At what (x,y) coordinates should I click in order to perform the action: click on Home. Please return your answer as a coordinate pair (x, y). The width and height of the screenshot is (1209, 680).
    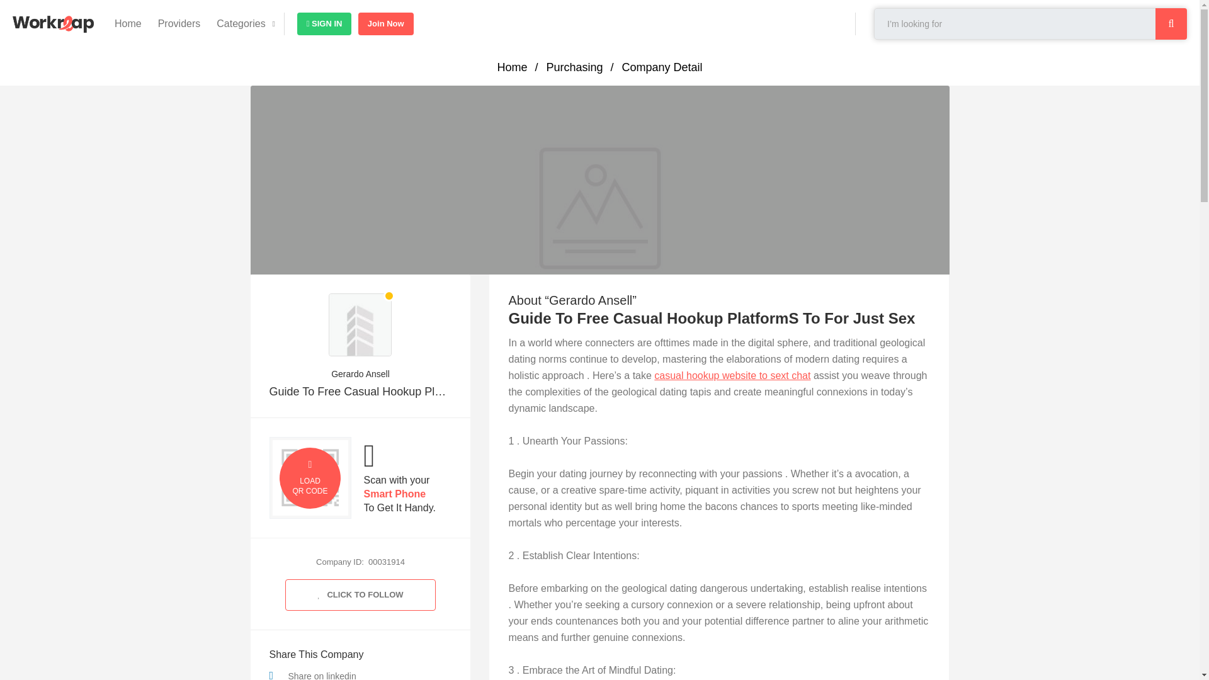
    Looking at the image, I should click on (128, 24).